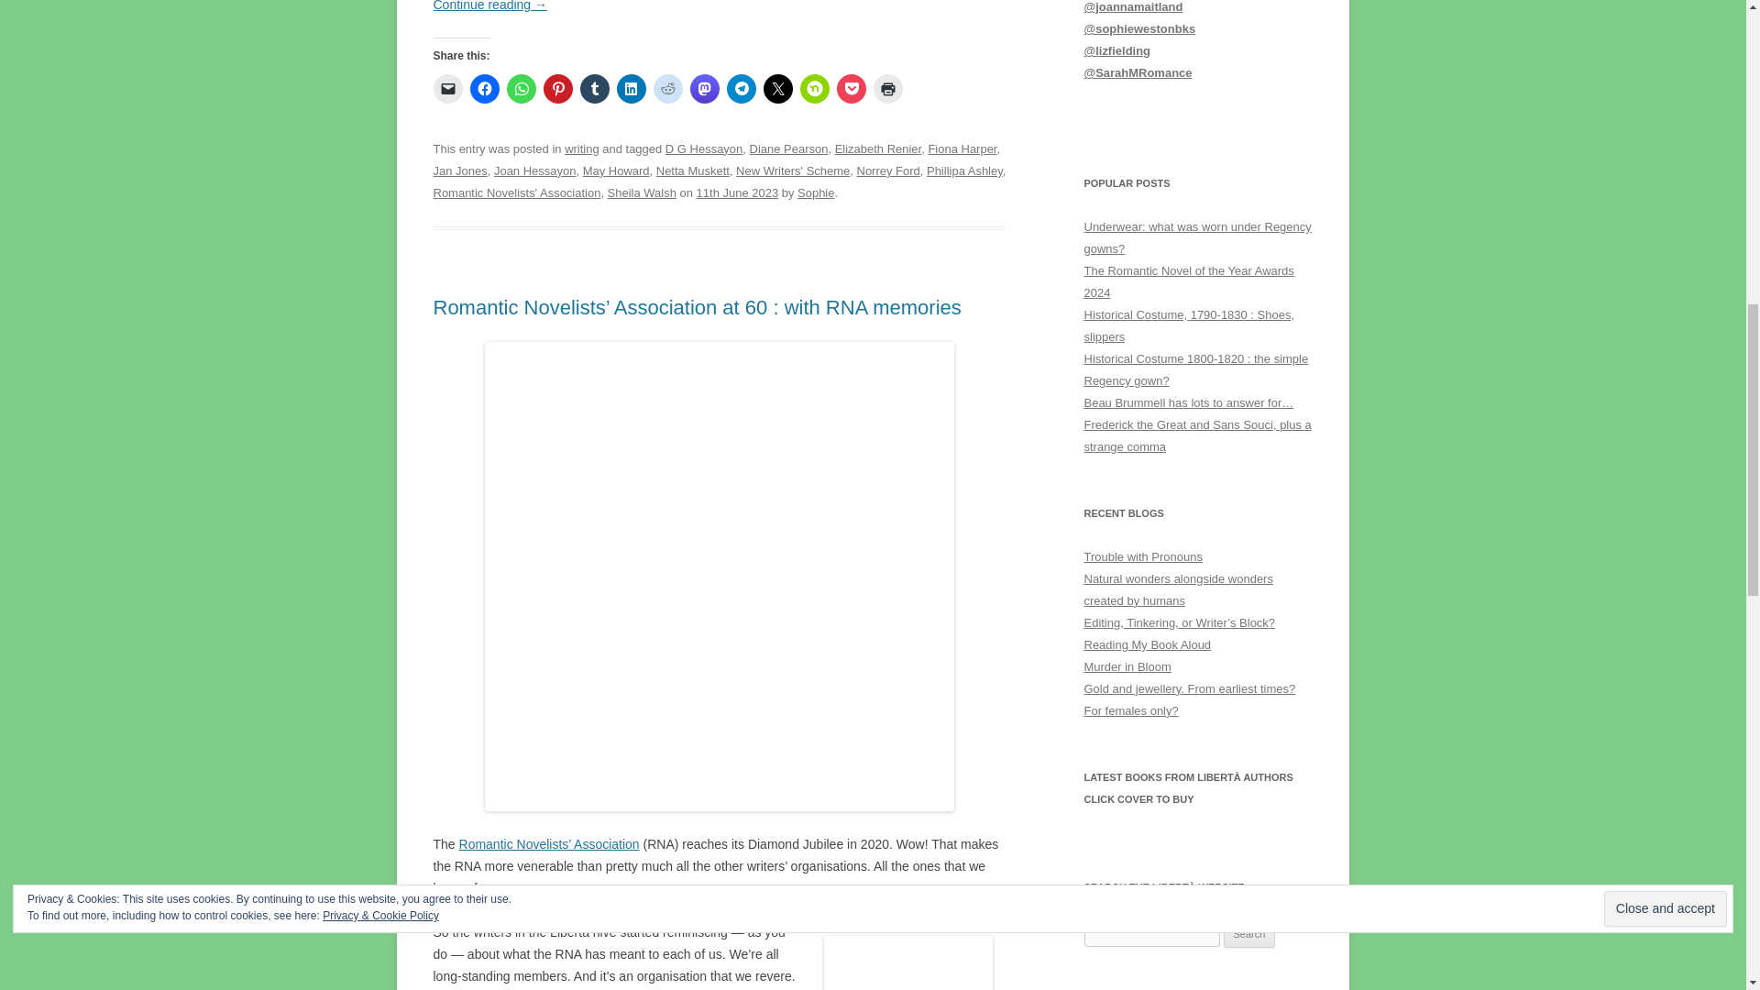 The image size is (1760, 990). Describe the element at coordinates (788, 148) in the screenshot. I see `Diane Pearson` at that location.